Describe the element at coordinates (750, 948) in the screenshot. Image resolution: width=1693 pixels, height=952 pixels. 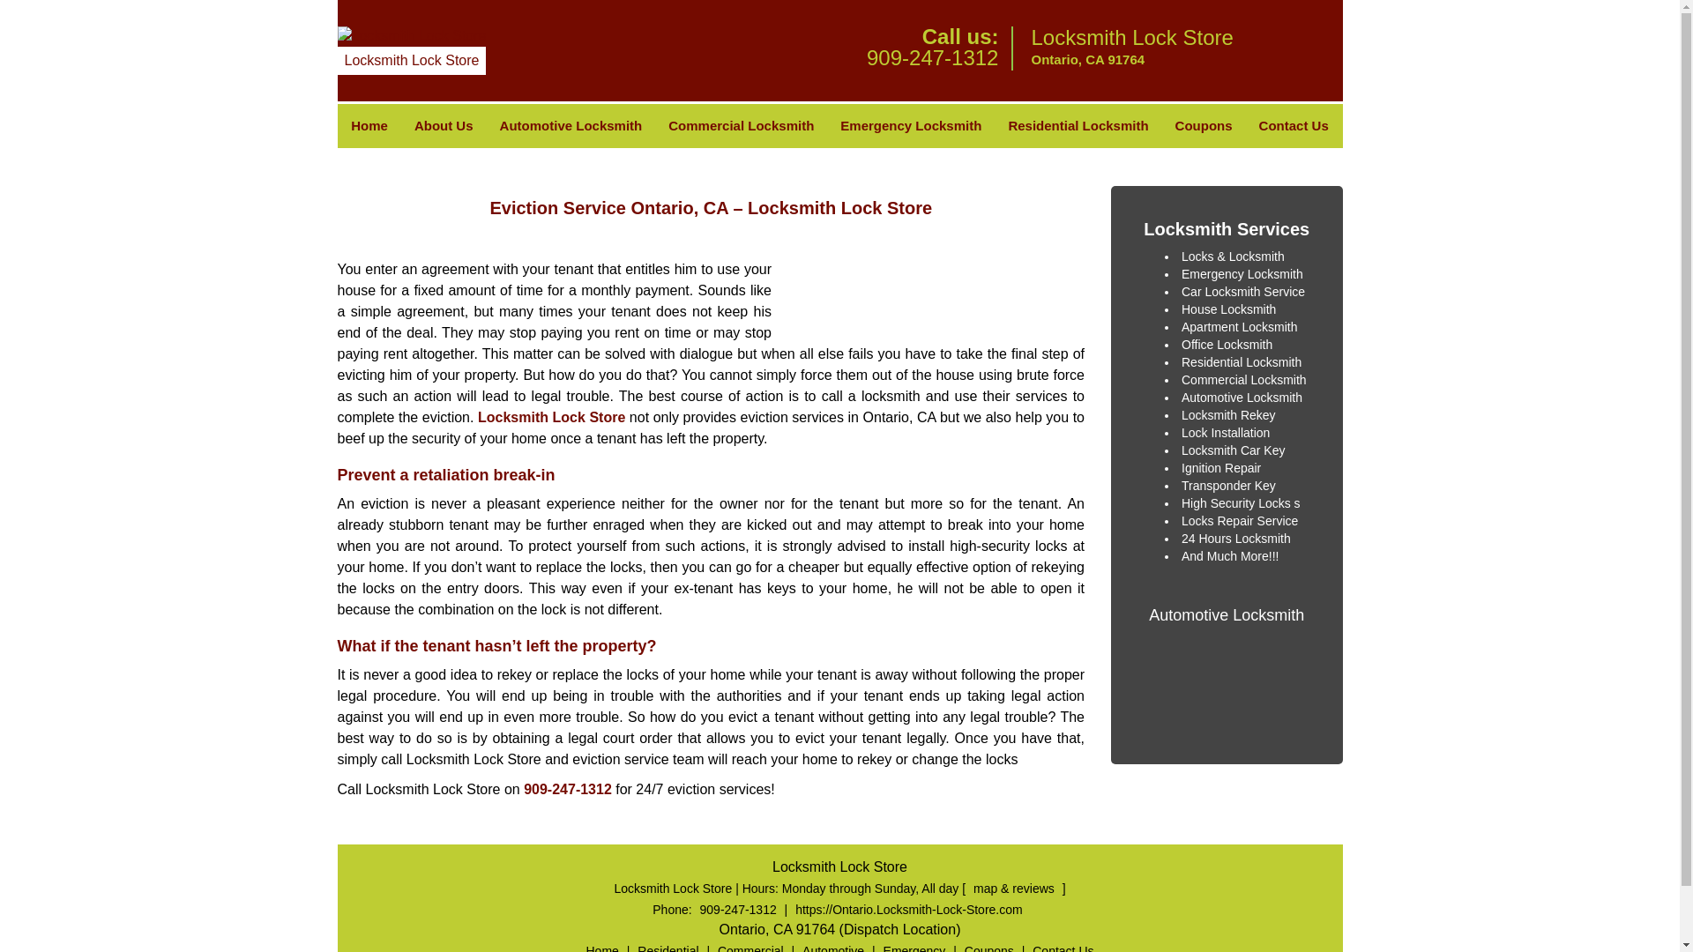
I see `Commercial` at that location.